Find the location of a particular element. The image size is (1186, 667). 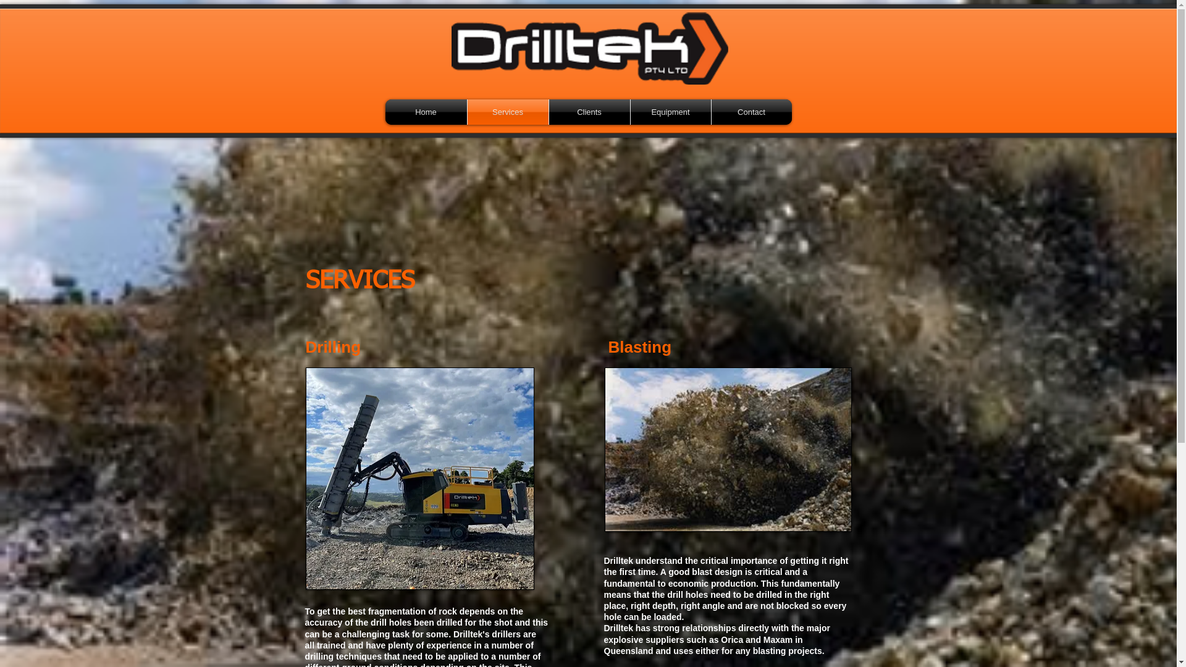

Clients is located at coordinates (589, 112).